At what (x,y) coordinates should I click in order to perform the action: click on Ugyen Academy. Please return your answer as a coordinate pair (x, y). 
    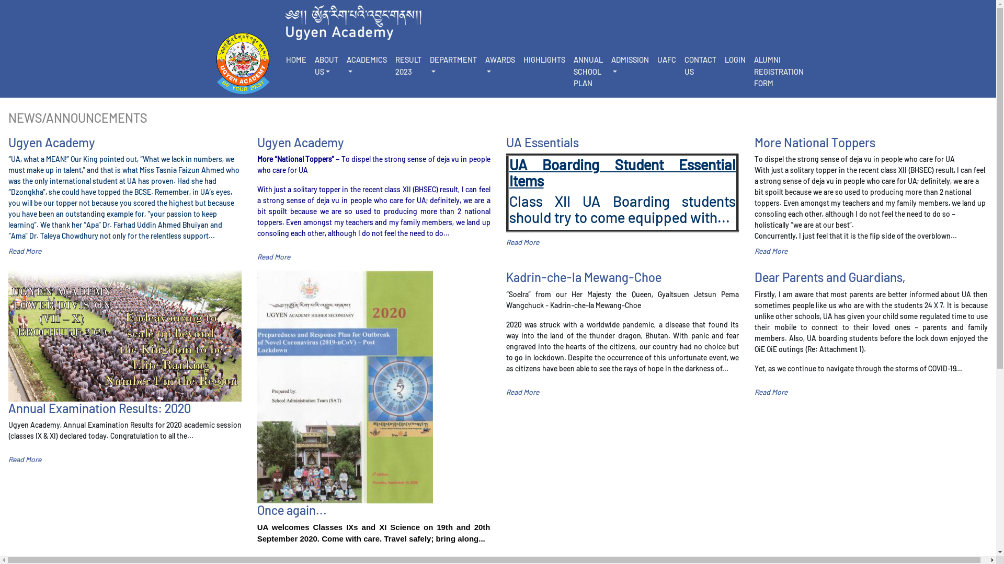
    Looking at the image, I should click on (373, 143).